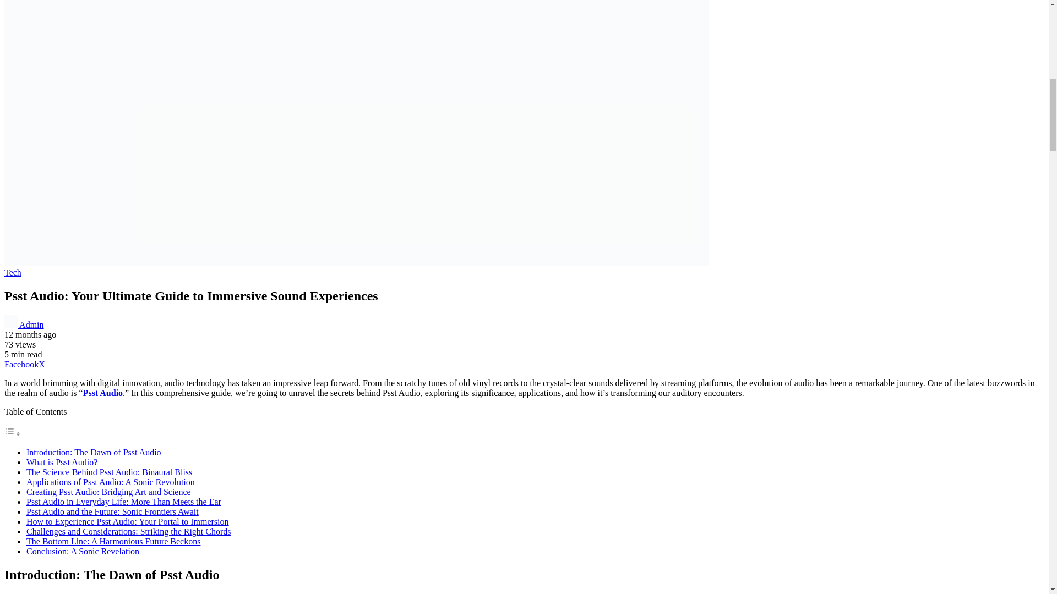 Image resolution: width=1057 pixels, height=594 pixels. Describe the element at coordinates (109, 492) in the screenshot. I see `Creating Psst Audio: Bridging Art and Science` at that location.